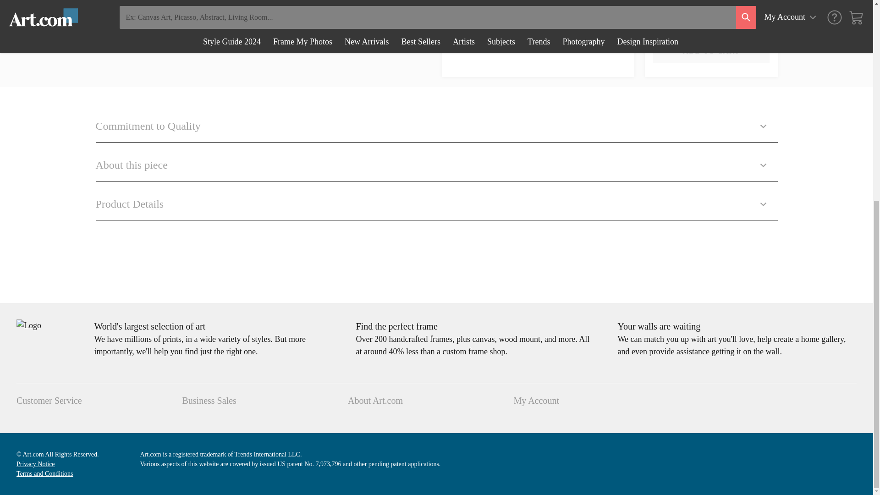 The width and height of the screenshot is (880, 495). What do you see at coordinates (436, 122) in the screenshot?
I see `Commitment to Quality` at bounding box center [436, 122].